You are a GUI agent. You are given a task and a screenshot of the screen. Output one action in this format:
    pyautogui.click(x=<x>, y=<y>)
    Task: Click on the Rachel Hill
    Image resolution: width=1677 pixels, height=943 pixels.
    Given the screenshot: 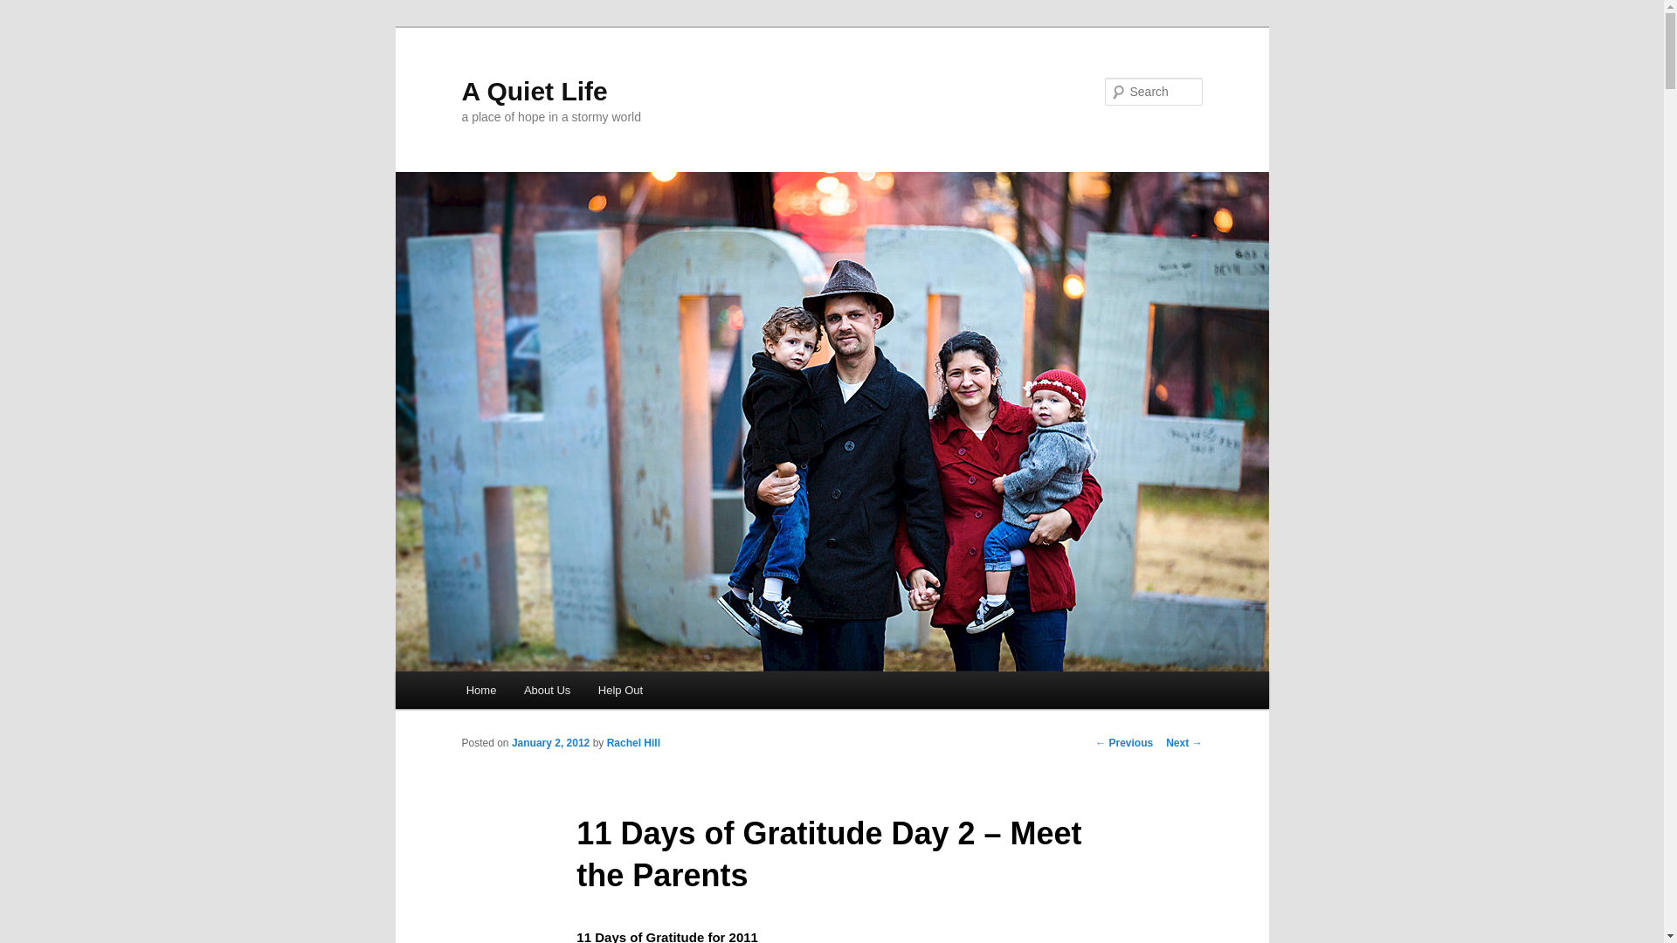 What is the action you would take?
    pyautogui.click(x=634, y=742)
    